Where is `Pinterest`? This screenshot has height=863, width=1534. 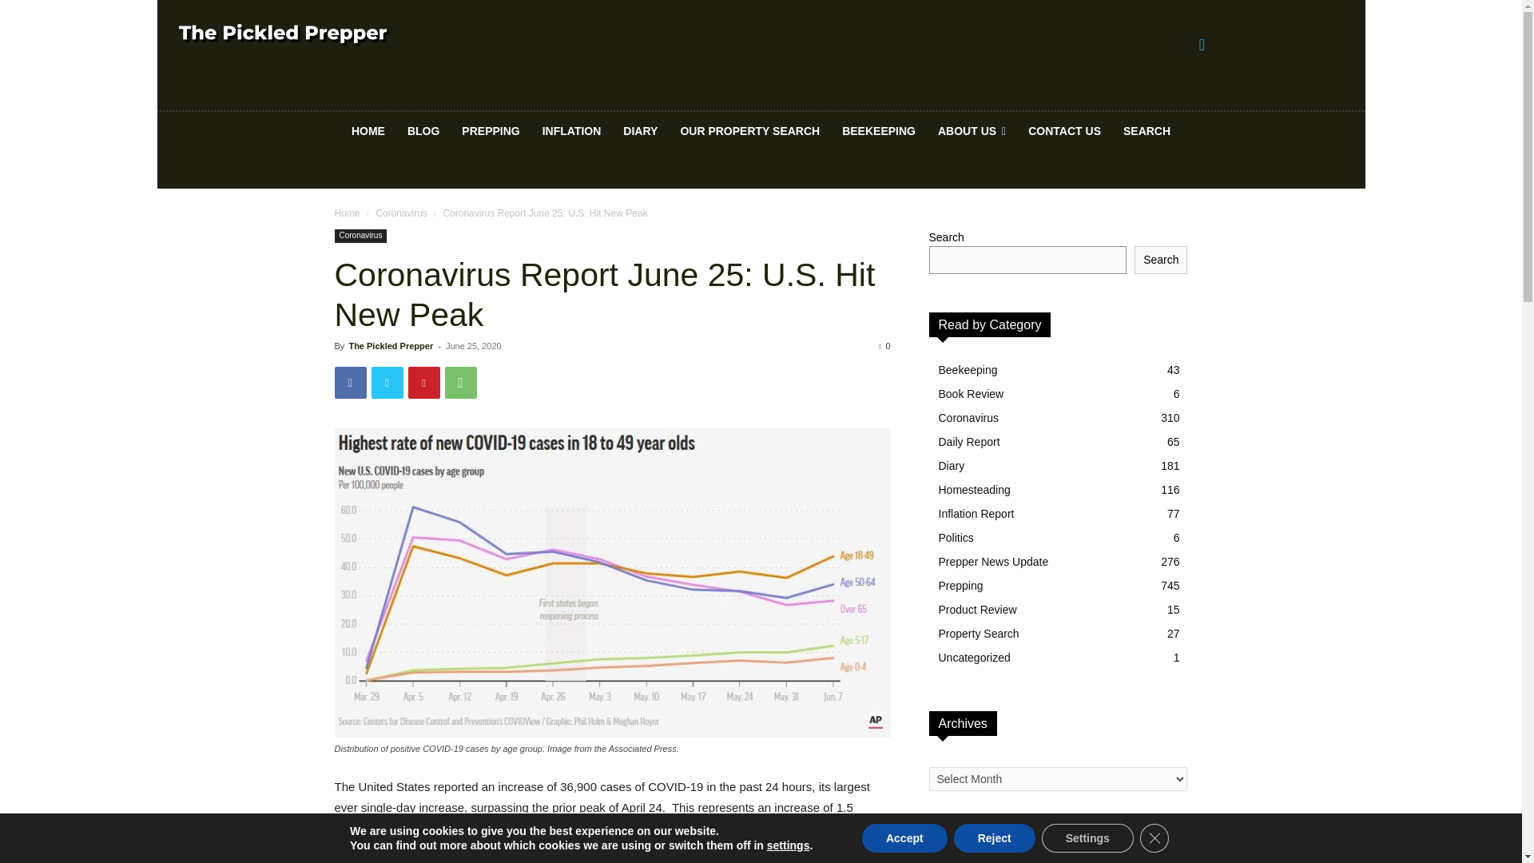
Pinterest is located at coordinates (423, 382).